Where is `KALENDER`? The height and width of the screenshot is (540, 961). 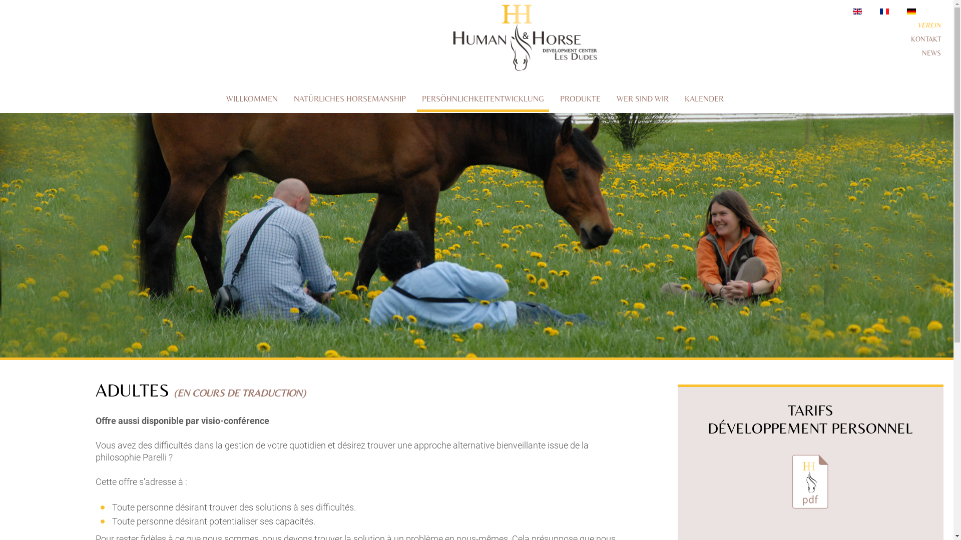
KALENDER is located at coordinates (704, 100).